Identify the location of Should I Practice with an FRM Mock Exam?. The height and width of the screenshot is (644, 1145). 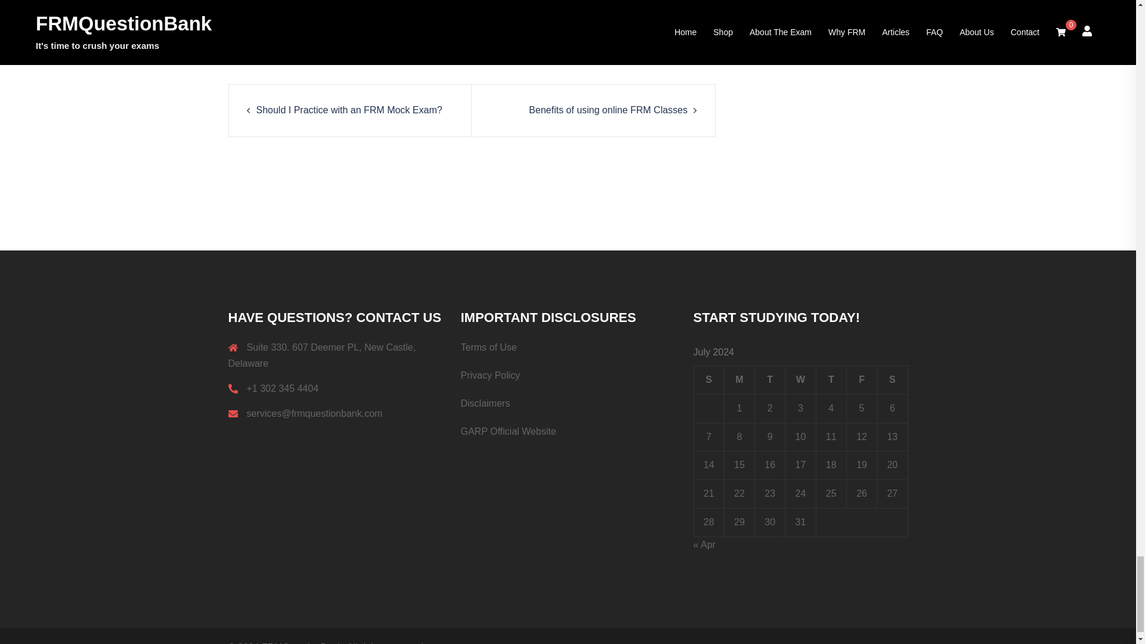
(349, 110).